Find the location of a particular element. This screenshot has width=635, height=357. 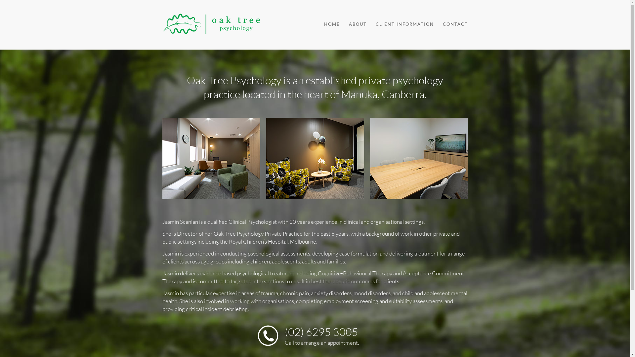

HOME is located at coordinates (328, 24).